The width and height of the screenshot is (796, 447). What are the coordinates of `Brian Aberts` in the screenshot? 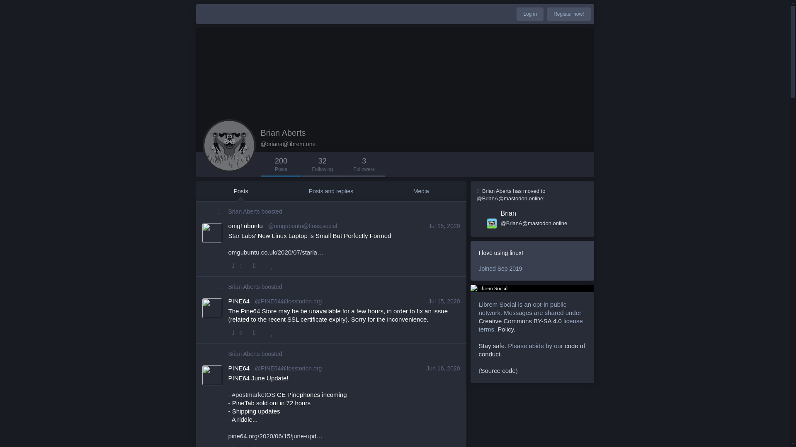 It's located at (331, 191).